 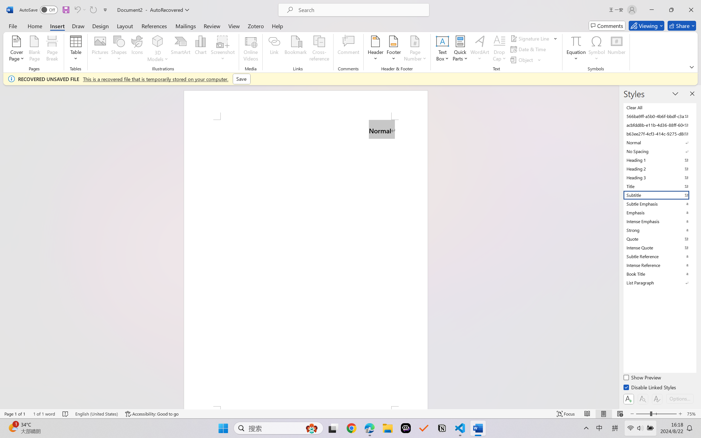 What do you see at coordinates (659, 221) in the screenshot?
I see `Intense Emphasis` at bounding box center [659, 221].